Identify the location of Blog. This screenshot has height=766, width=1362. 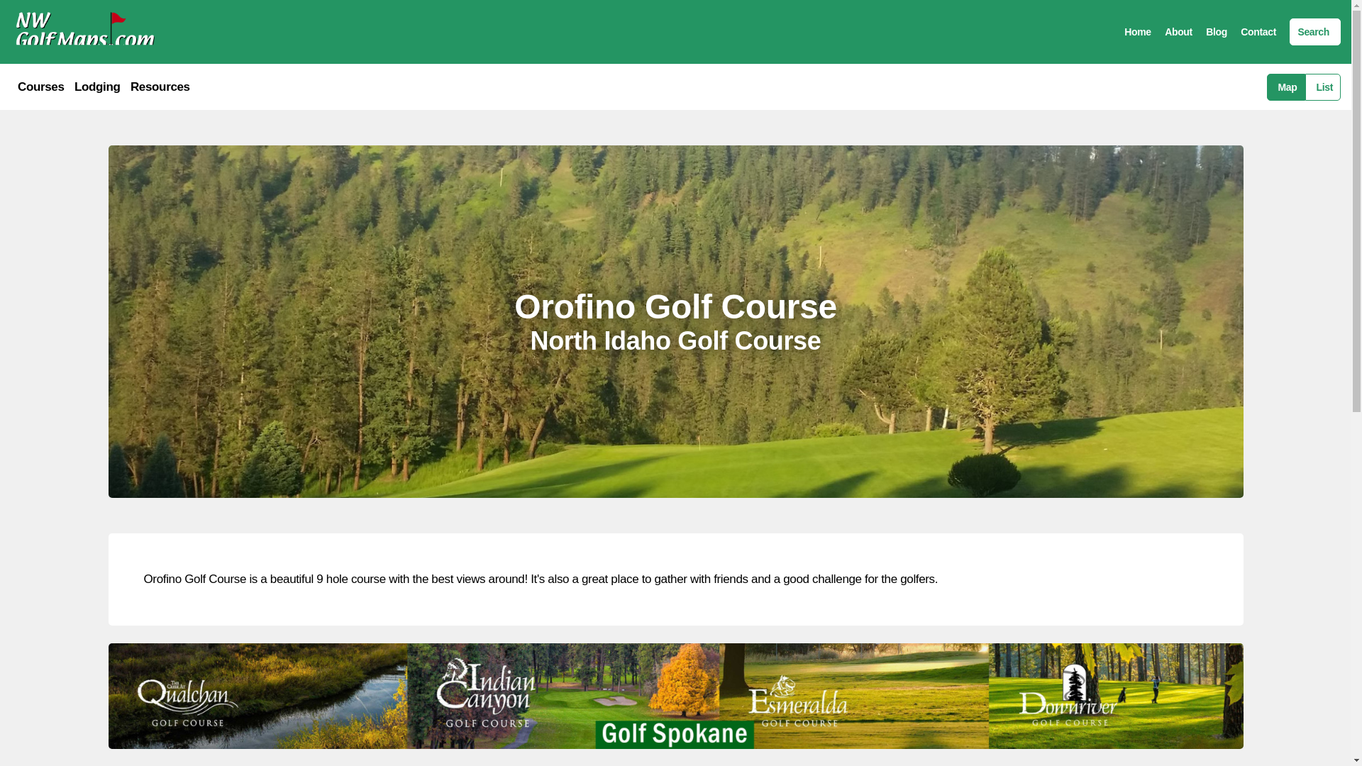
(1216, 31).